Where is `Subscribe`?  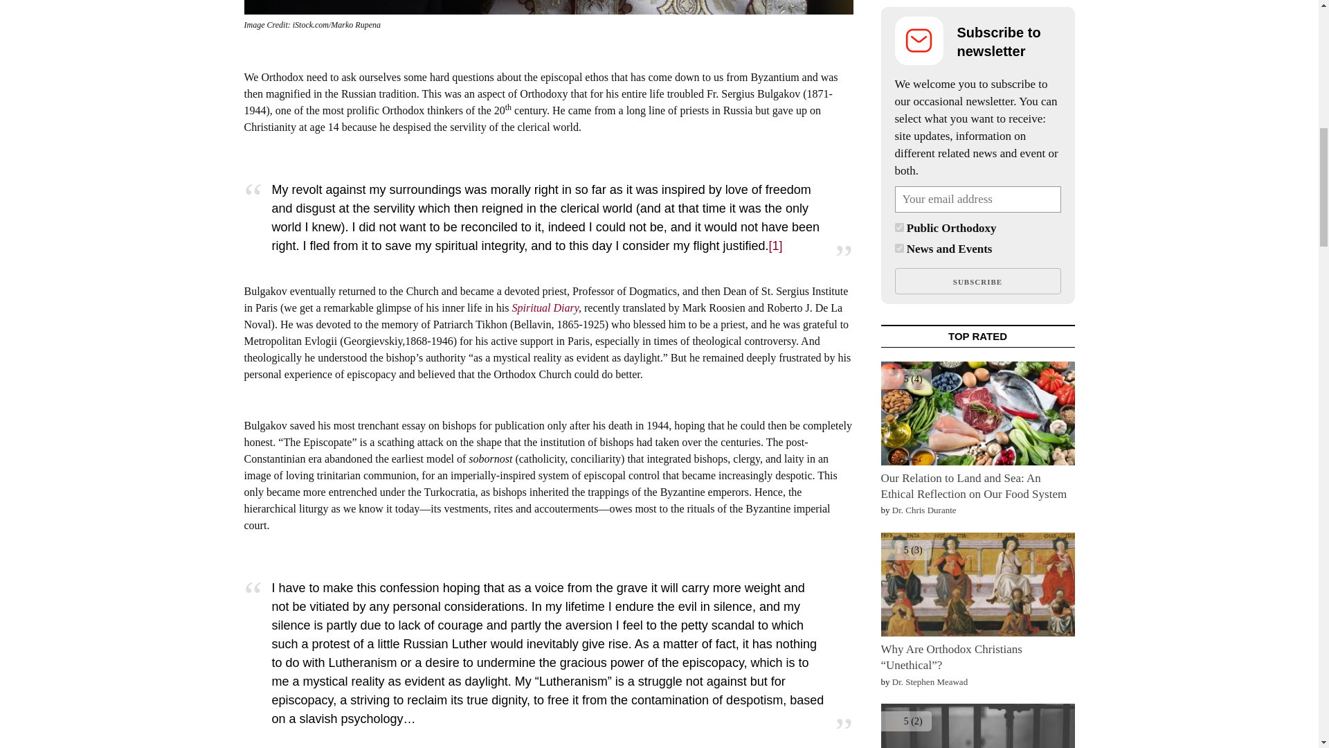
Subscribe is located at coordinates (977, 281).